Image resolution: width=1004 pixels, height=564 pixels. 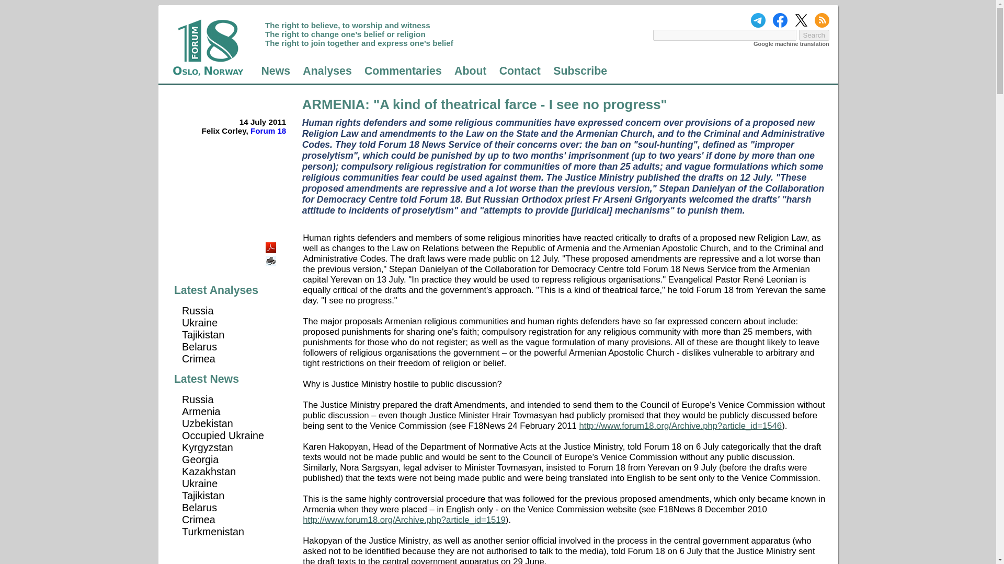 What do you see at coordinates (403, 71) in the screenshot?
I see `Commentaries` at bounding box center [403, 71].